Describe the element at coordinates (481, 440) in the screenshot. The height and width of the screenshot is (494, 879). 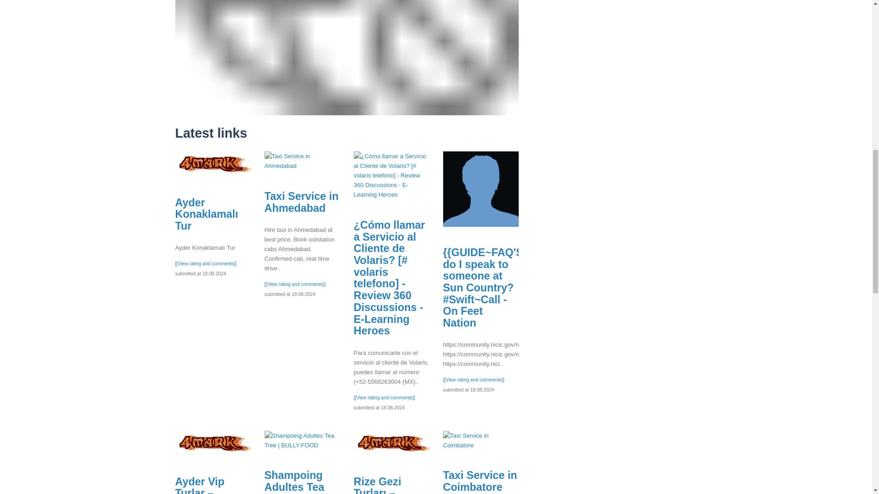
I see `Taxi Service in Coimbatore` at that location.